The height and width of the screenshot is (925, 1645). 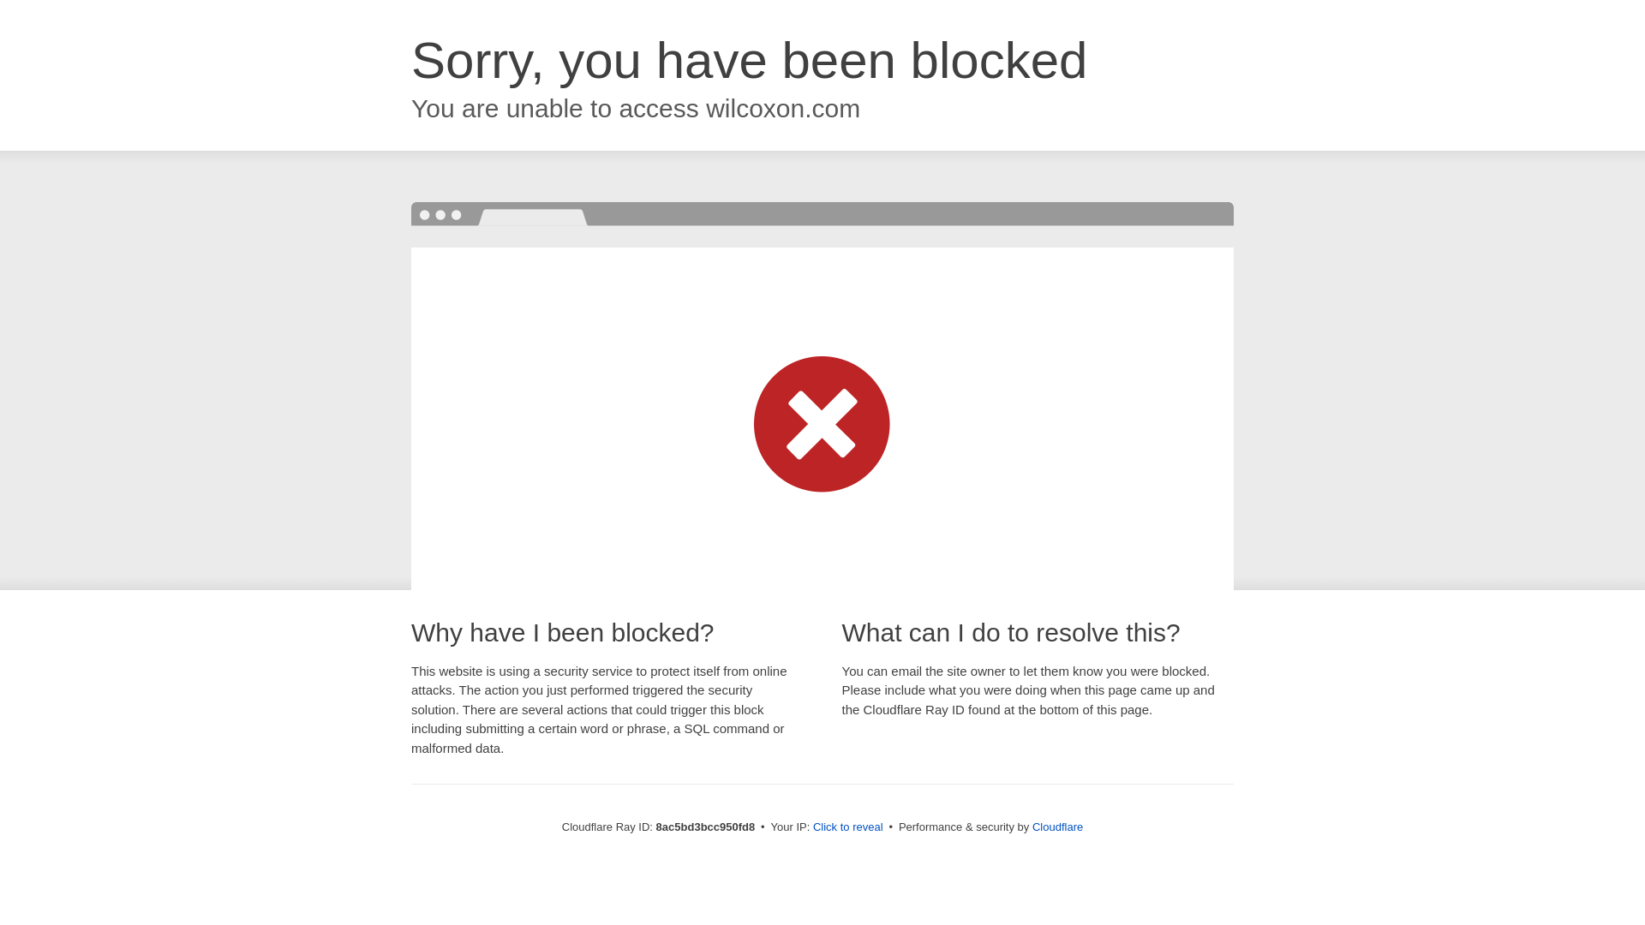 I want to click on Click to reveal, so click(x=848, y=827).